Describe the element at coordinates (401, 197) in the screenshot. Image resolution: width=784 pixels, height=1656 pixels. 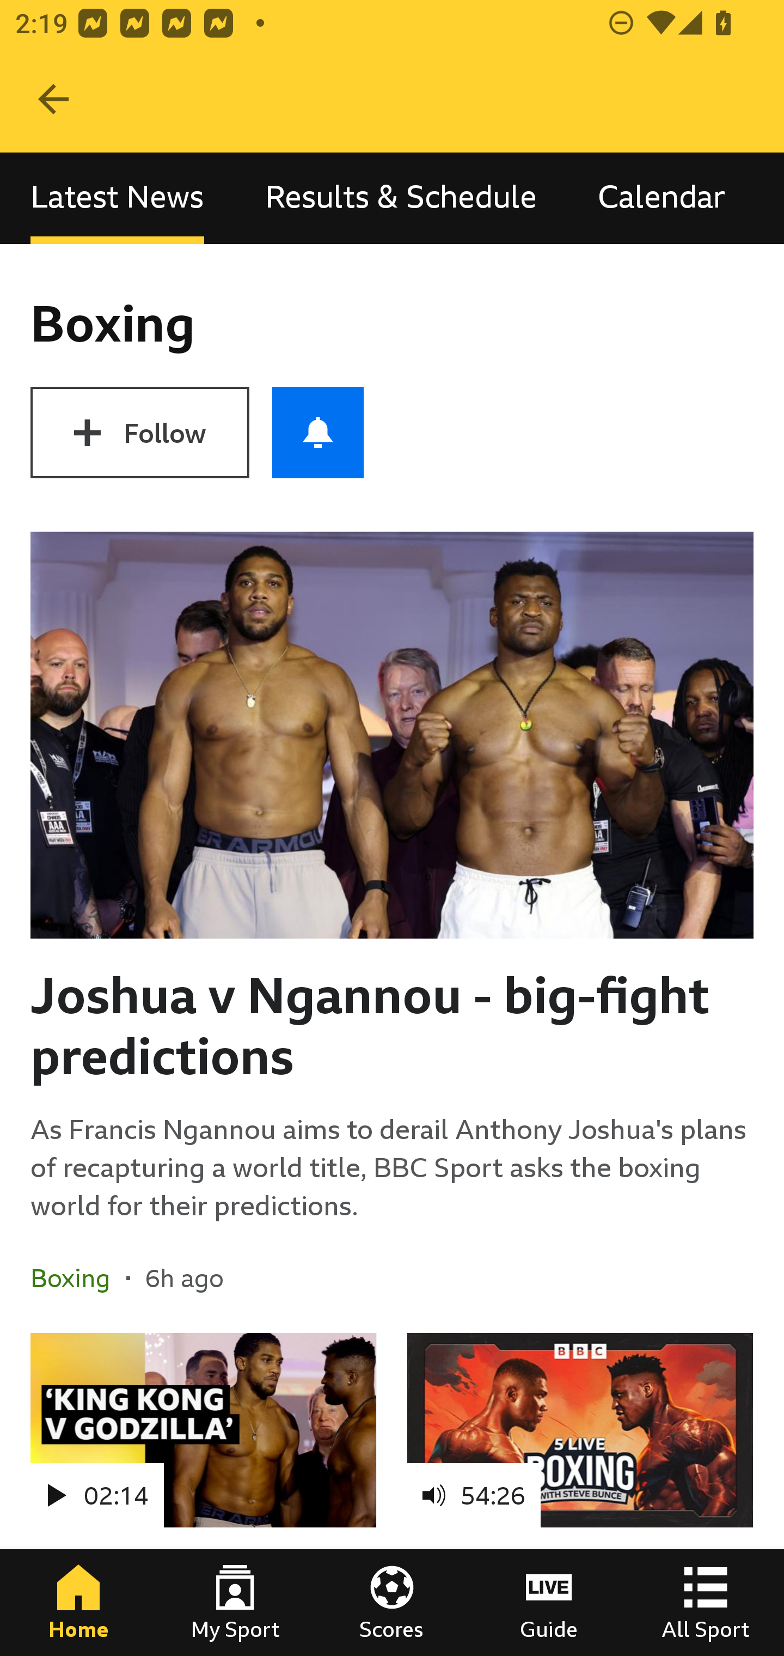
I see `Results & Schedule` at that location.